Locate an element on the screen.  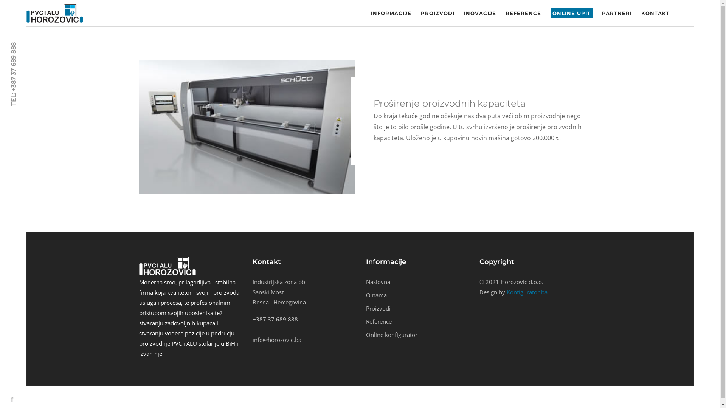
ONLINE UPIT is located at coordinates (572, 13).